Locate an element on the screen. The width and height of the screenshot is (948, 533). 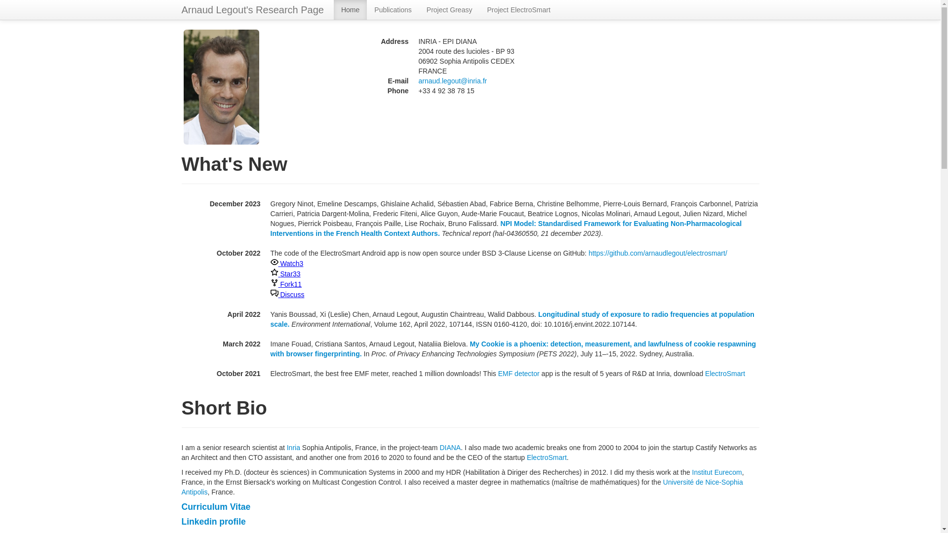
Publications, Talks, and Patents is located at coordinates (247, 532).